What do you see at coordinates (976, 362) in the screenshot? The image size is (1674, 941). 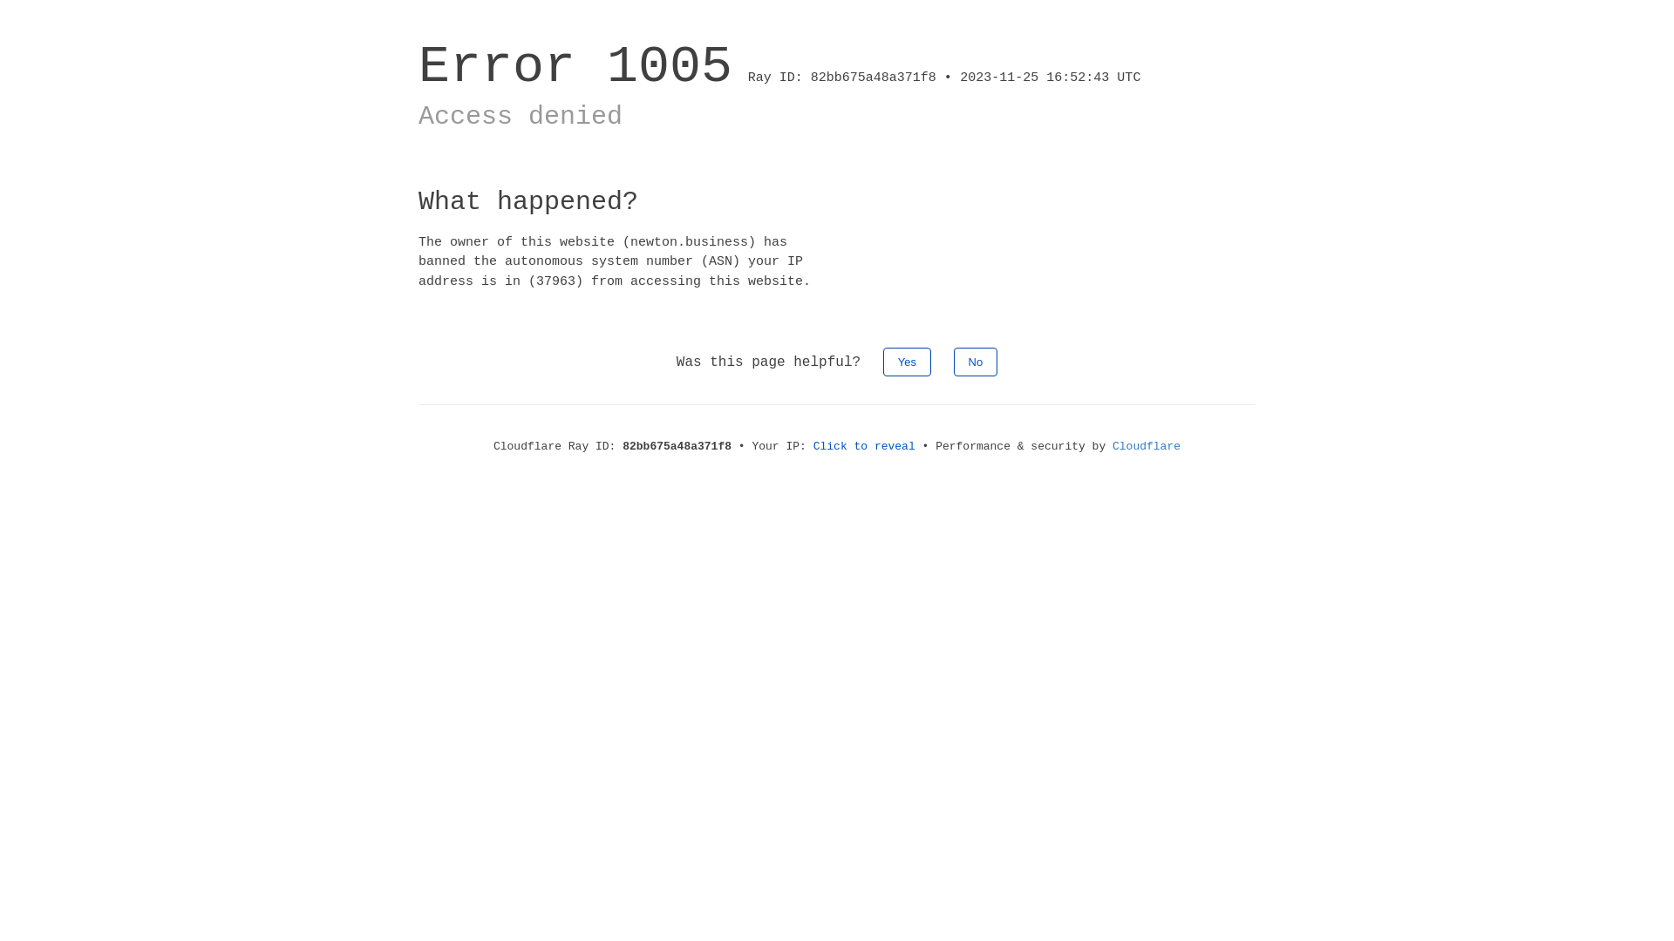 I see `No` at bounding box center [976, 362].